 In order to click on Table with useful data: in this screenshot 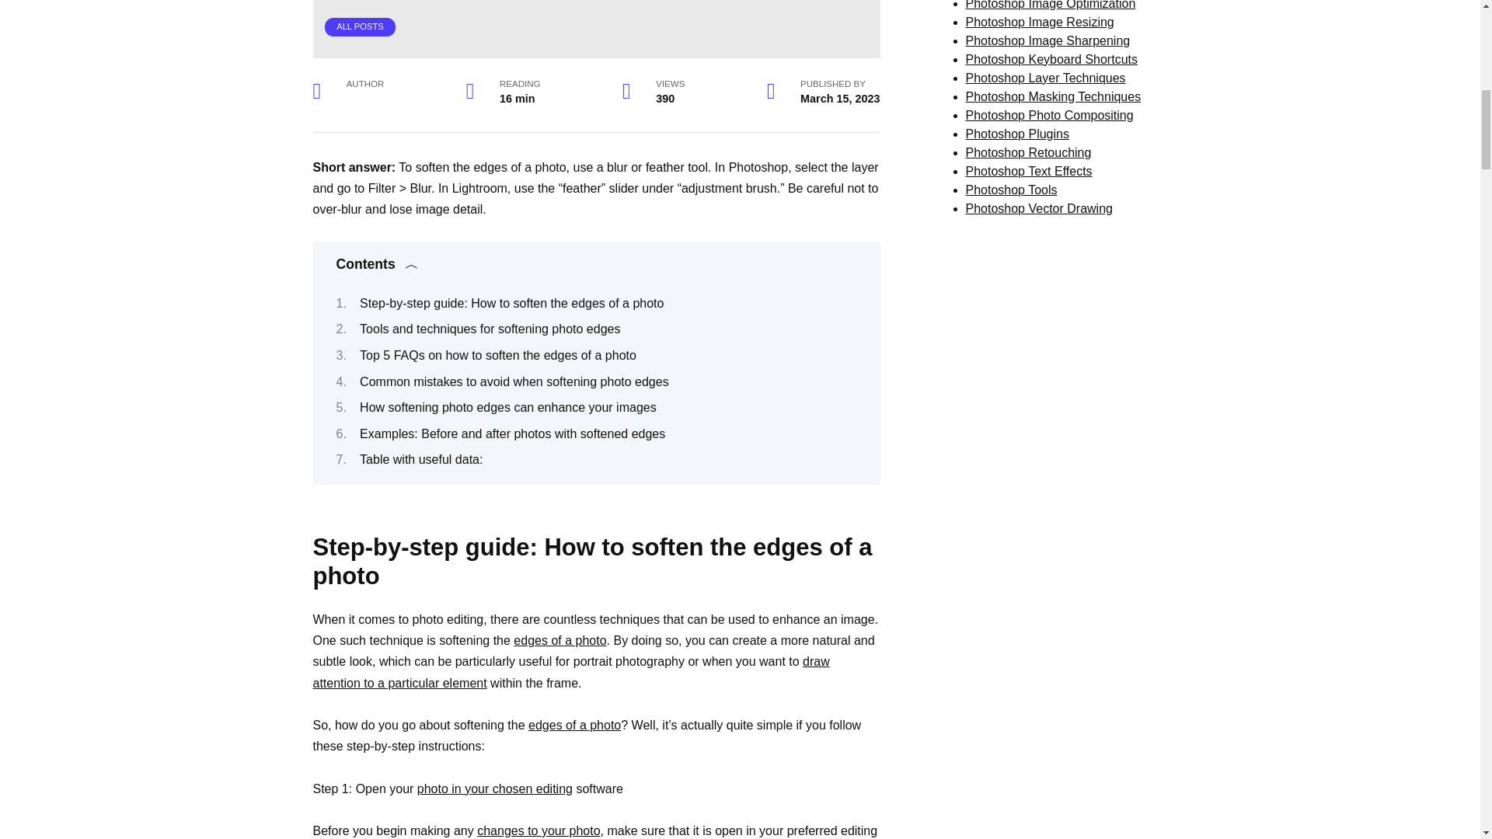, I will do `click(420, 460)`.